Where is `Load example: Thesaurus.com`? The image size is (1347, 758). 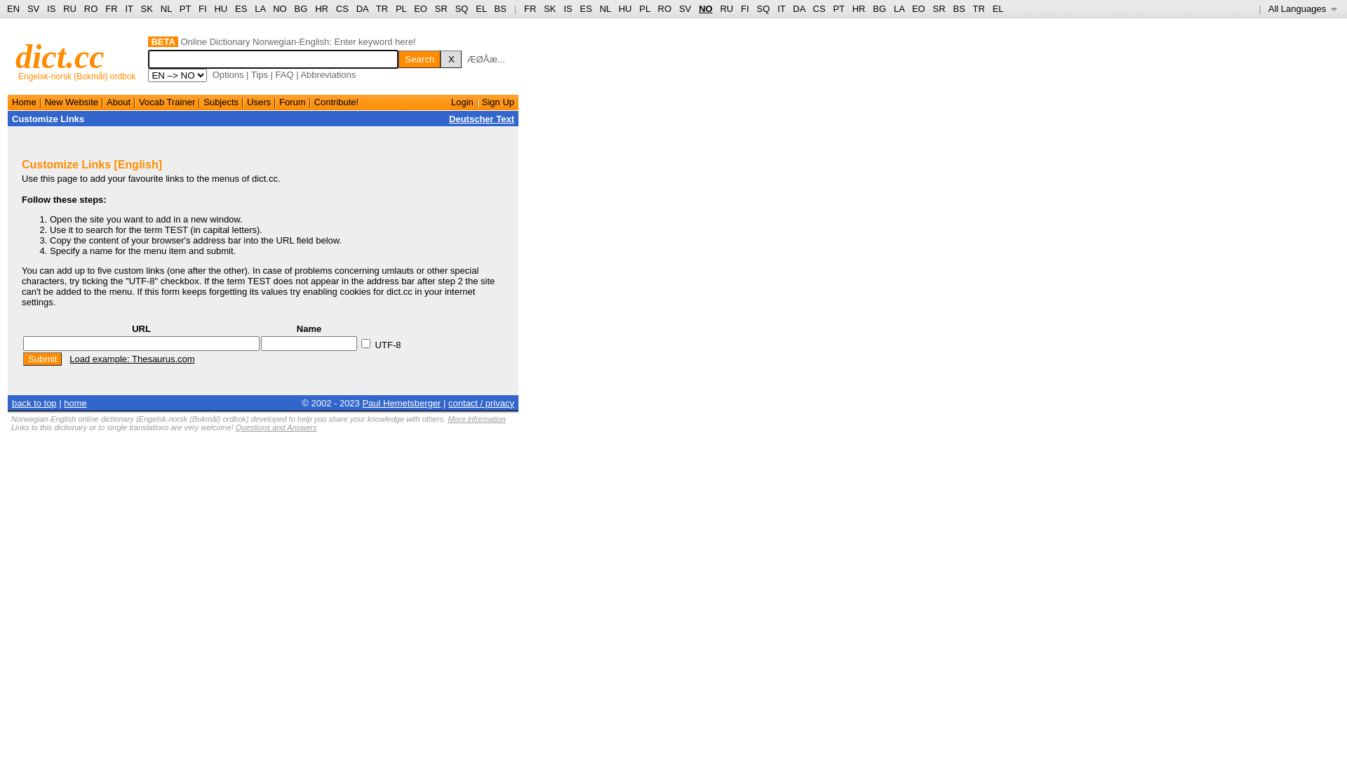
Load example: Thesaurus.com is located at coordinates (132, 359).